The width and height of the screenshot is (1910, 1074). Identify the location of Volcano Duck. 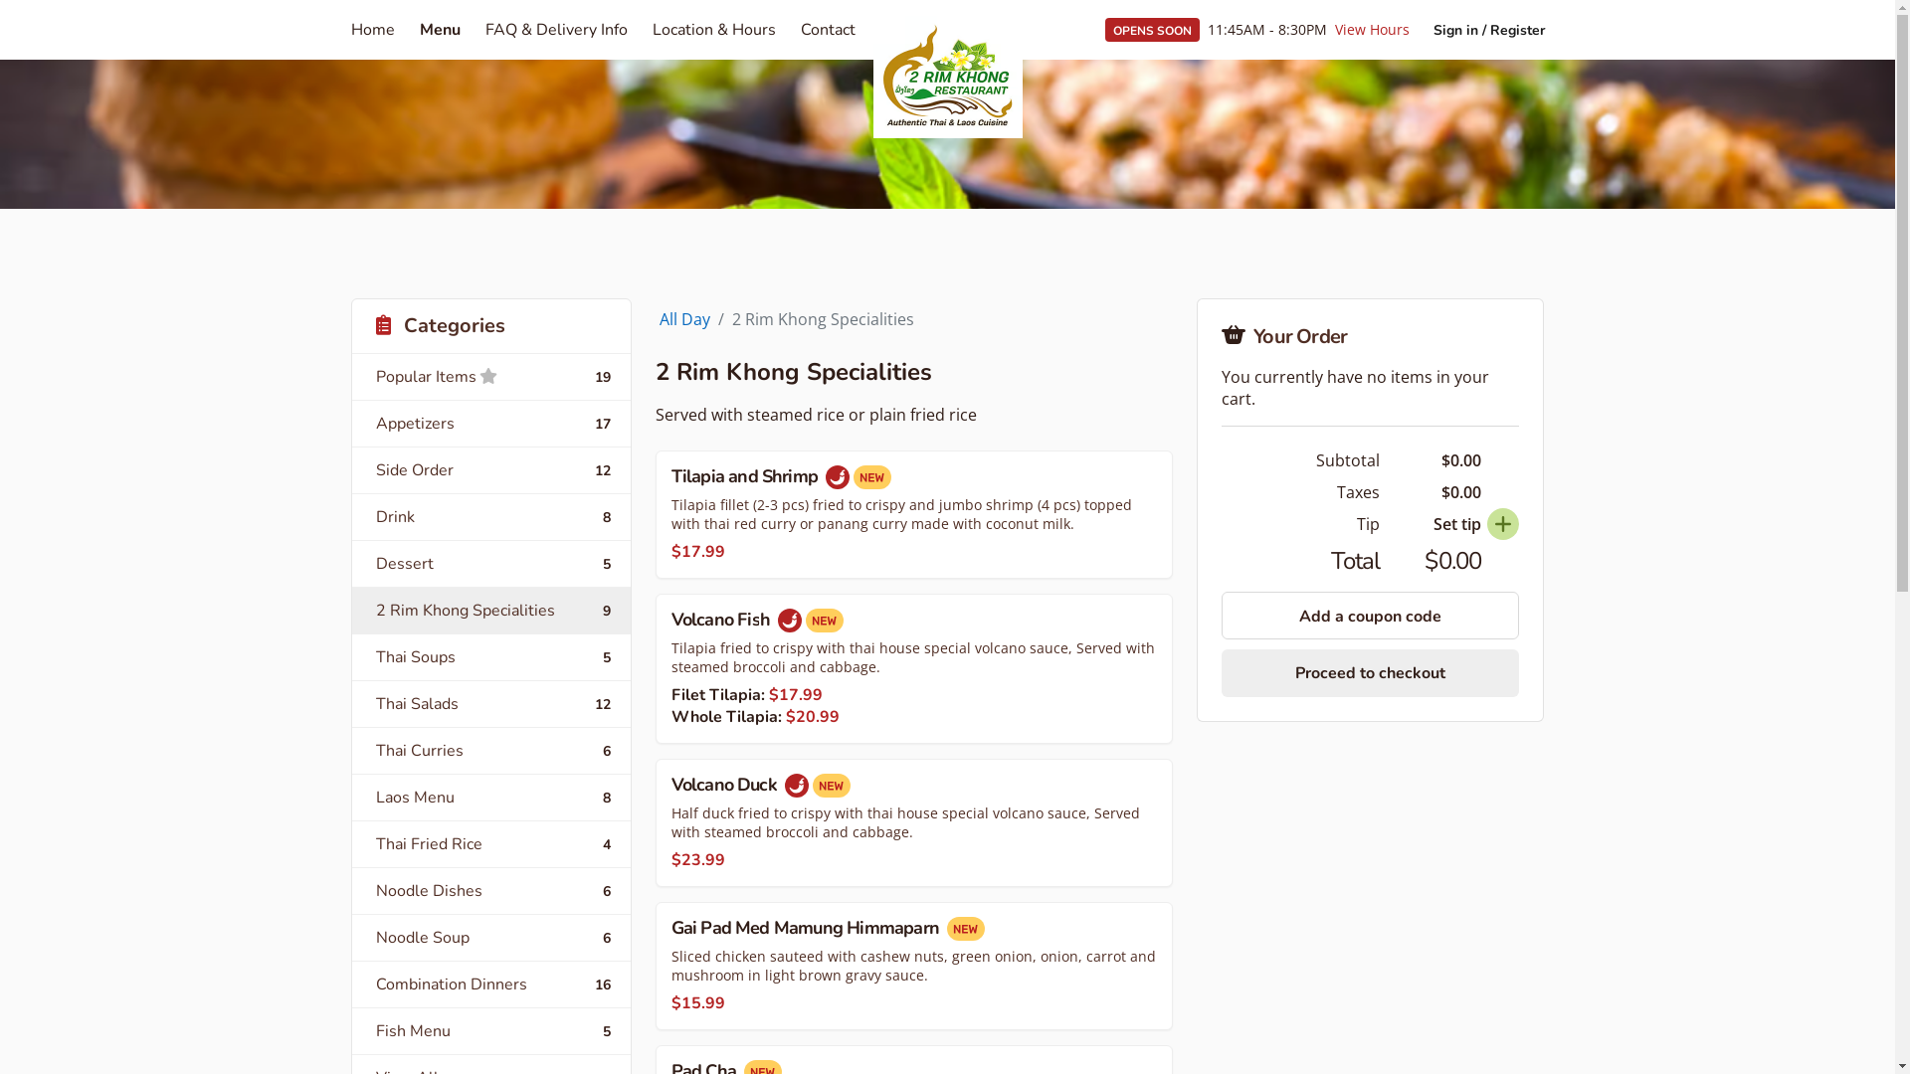
(915, 823).